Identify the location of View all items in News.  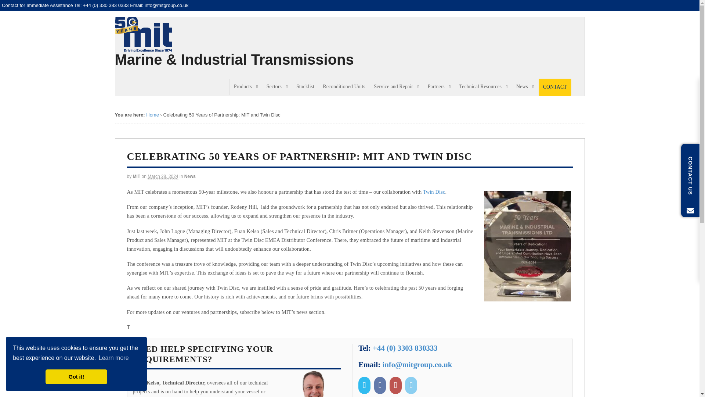
(190, 176).